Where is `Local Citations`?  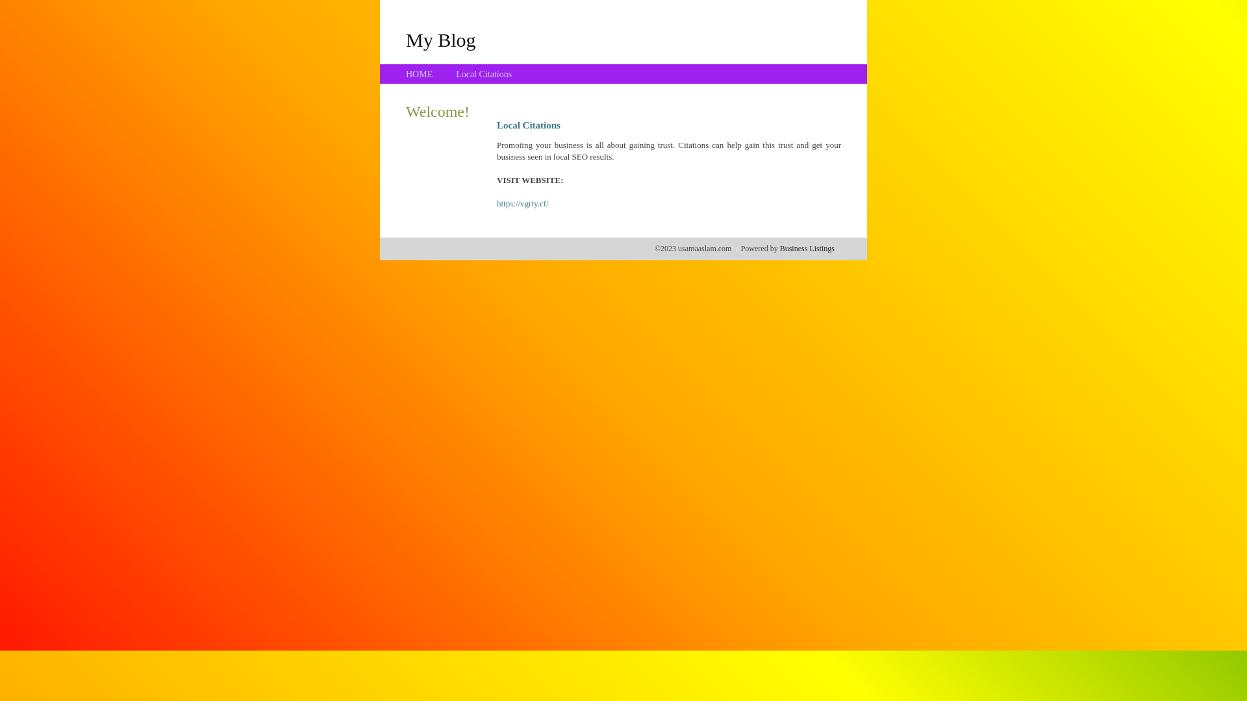 Local Citations is located at coordinates (484, 74).